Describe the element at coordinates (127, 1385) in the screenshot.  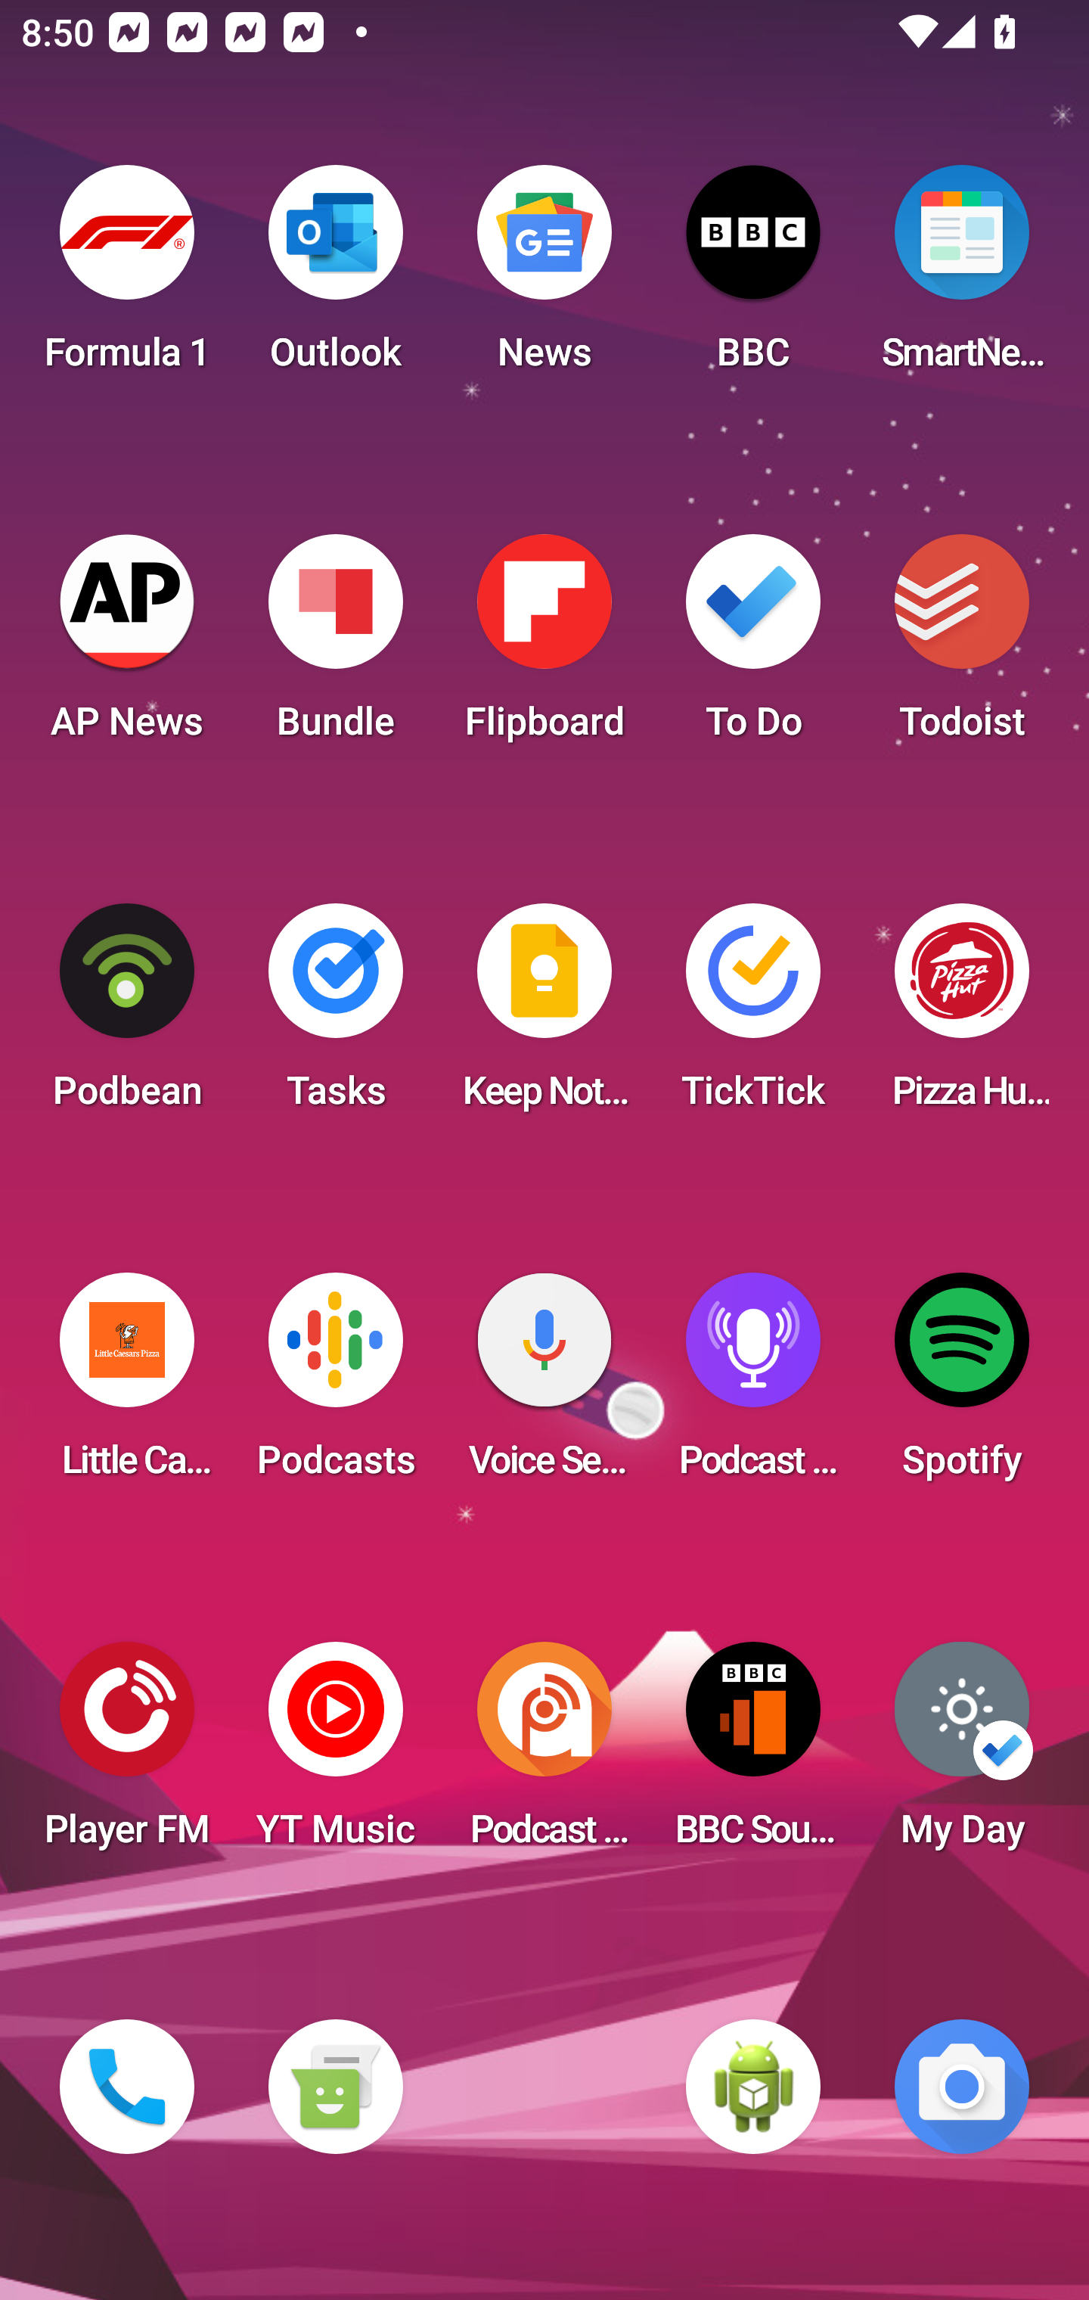
I see `Little Caesars Pizza` at that location.